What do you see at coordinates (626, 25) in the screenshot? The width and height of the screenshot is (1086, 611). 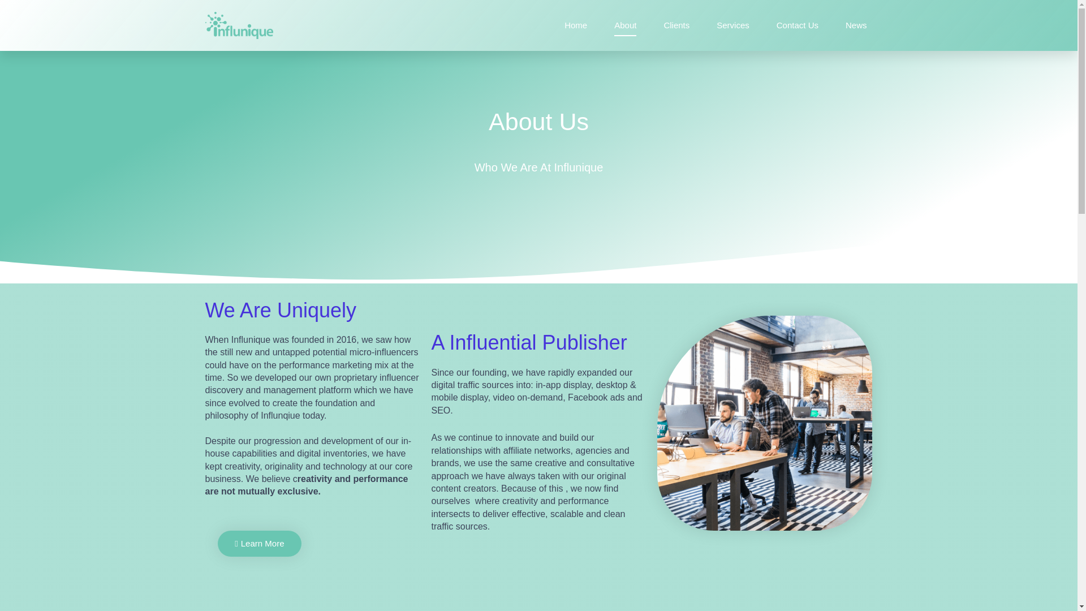 I see `About` at bounding box center [626, 25].